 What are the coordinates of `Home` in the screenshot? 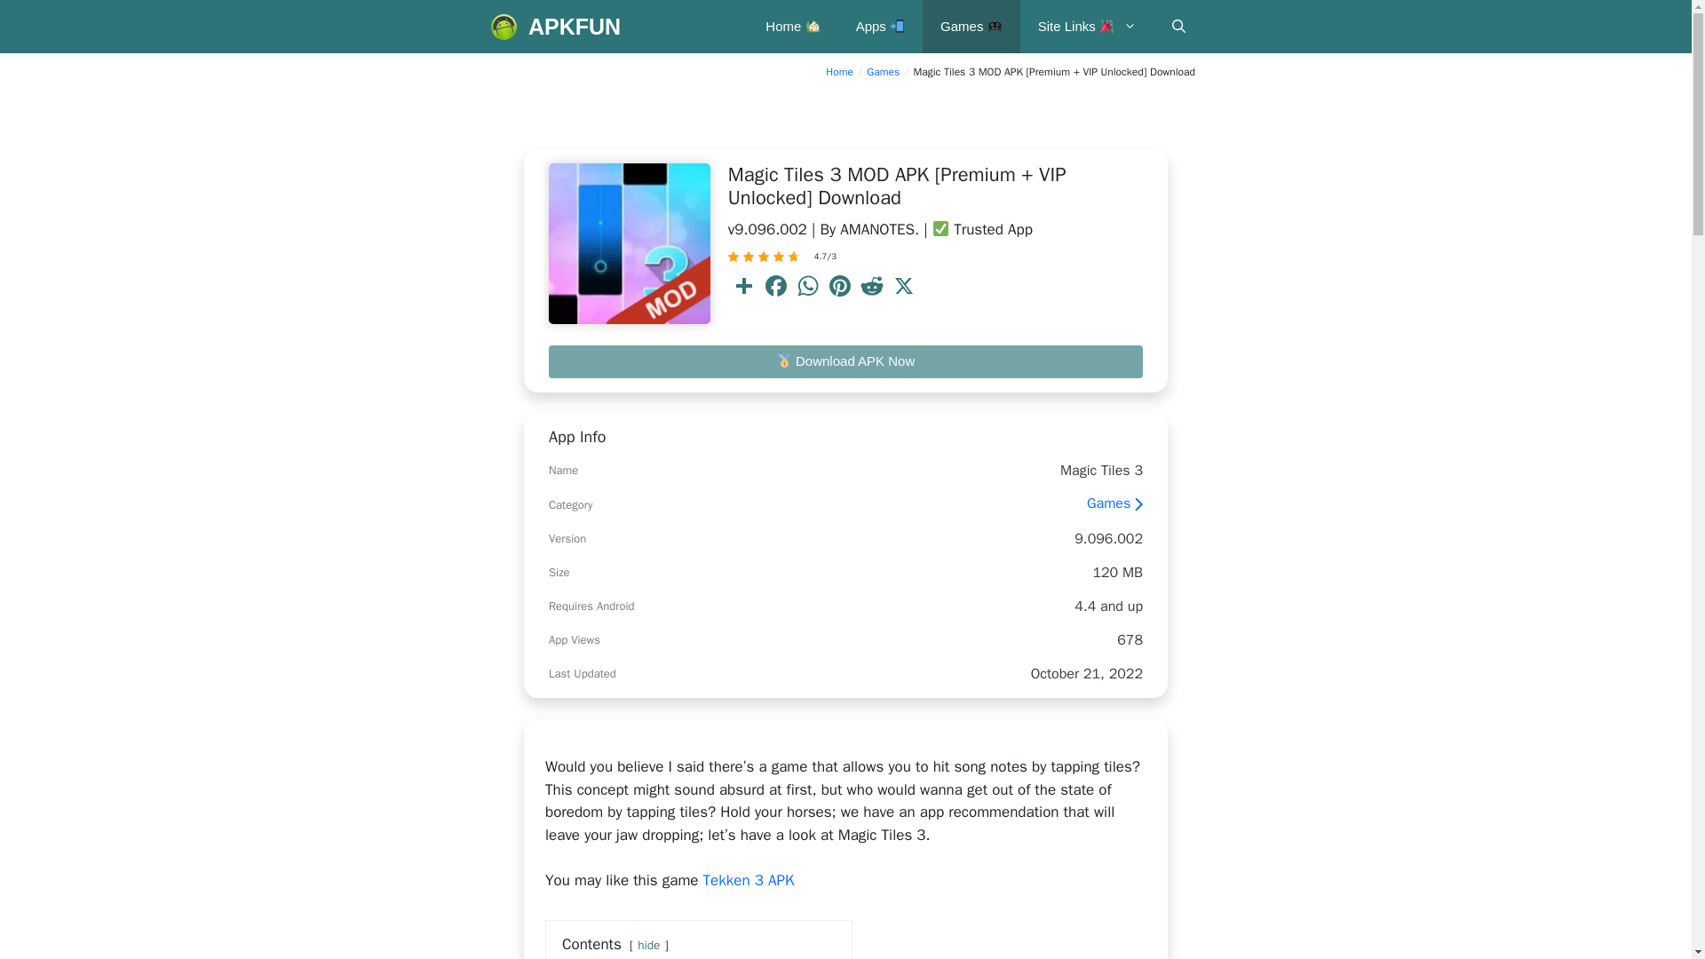 It's located at (792, 27).